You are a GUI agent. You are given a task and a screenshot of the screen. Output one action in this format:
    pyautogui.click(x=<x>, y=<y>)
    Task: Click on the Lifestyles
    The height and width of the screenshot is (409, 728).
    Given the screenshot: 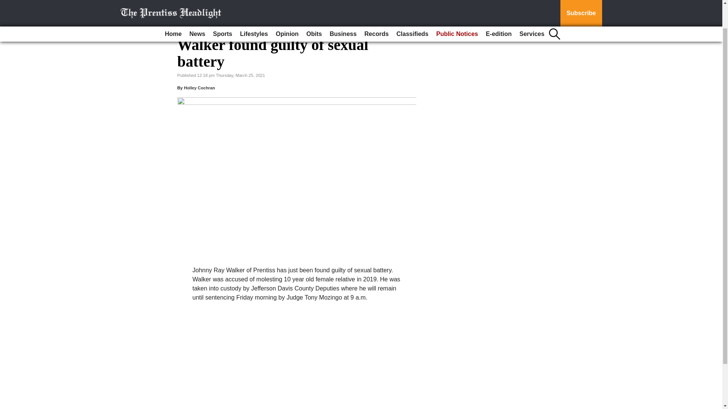 What is the action you would take?
    pyautogui.click(x=254, y=7)
    